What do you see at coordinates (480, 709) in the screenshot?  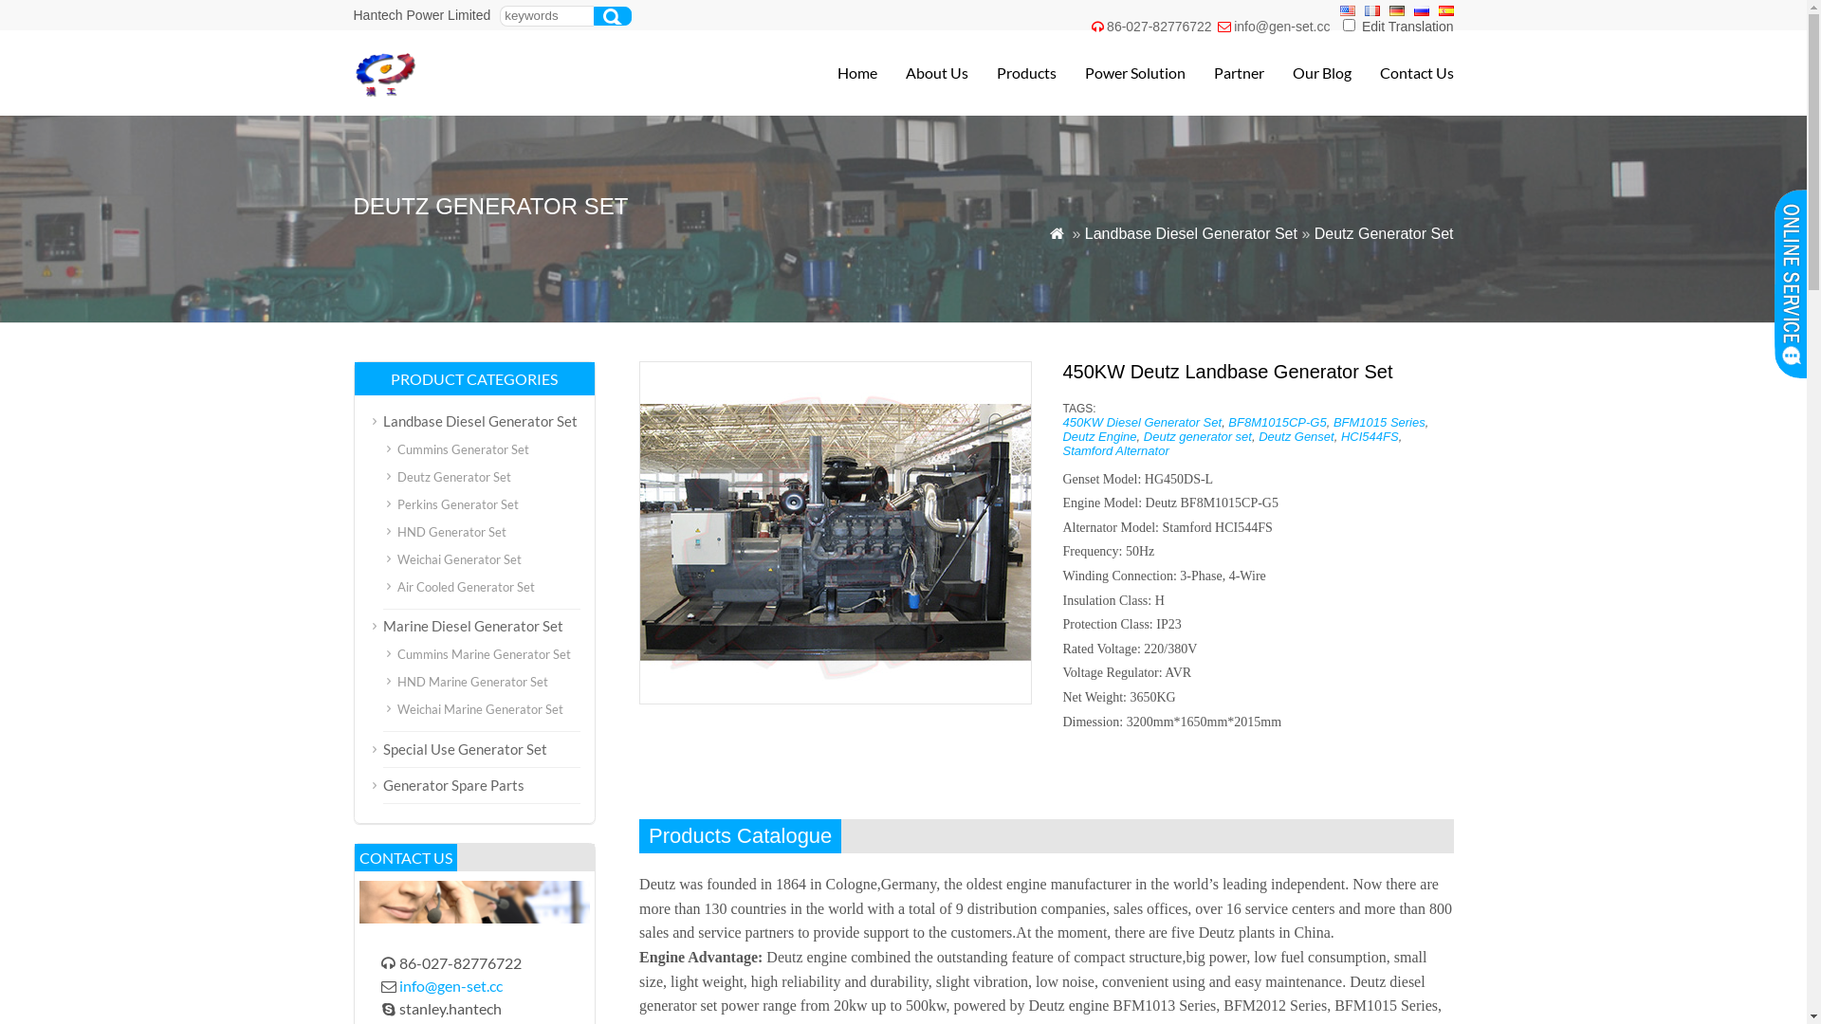 I see `Weichai Marine Generator Set` at bounding box center [480, 709].